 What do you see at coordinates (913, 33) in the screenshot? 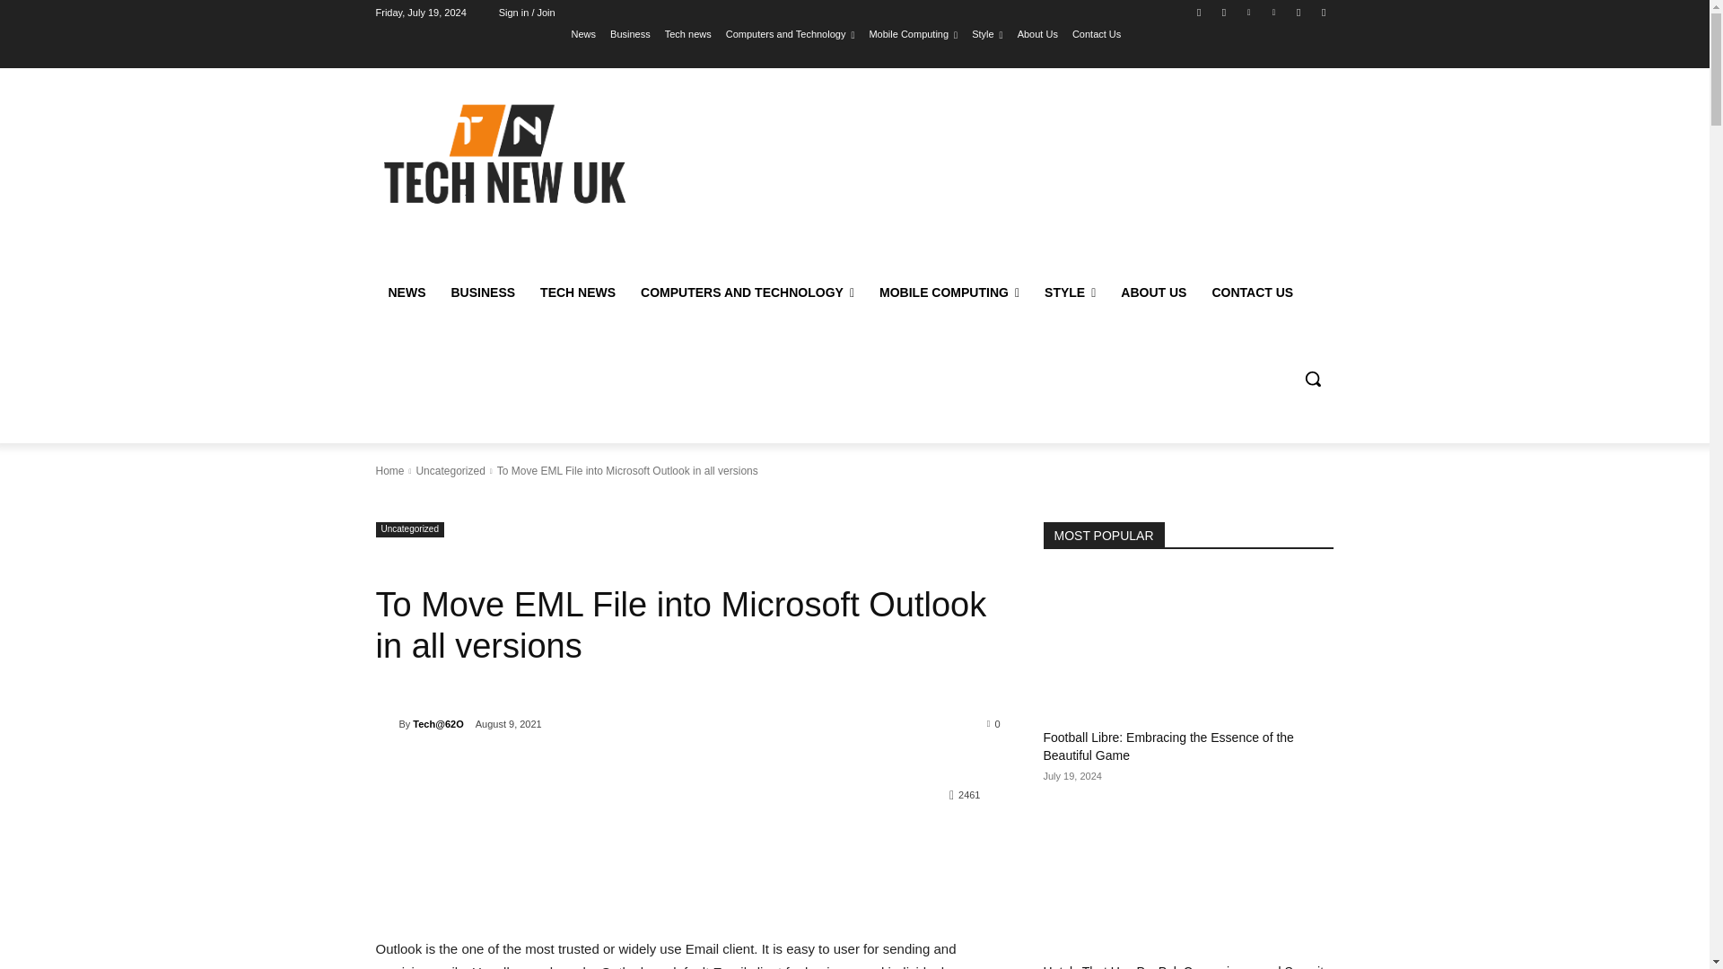
I see `Mobile Computing` at bounding box center [913, 33].